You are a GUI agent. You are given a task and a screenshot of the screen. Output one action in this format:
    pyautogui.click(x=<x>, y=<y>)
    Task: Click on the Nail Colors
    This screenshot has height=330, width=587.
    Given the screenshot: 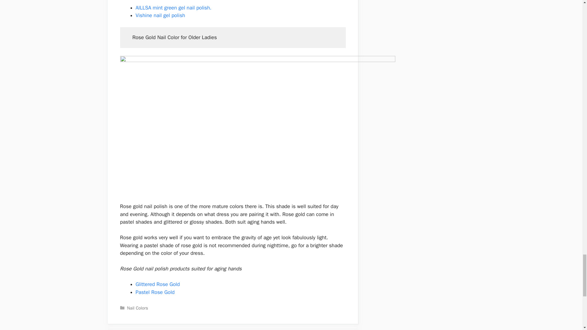 What is the action you would take?
    pyautogui.click(x=138, y=308)
    